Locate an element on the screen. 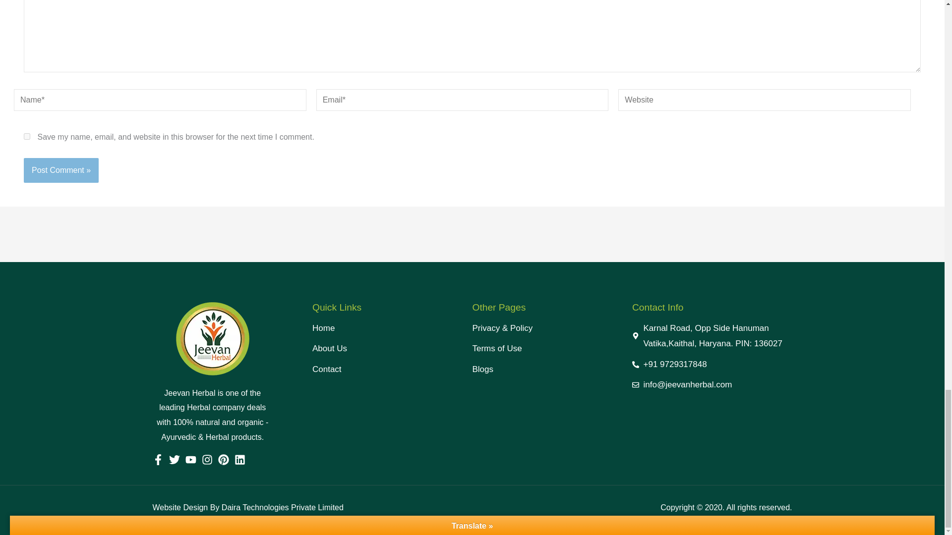 The image size is (952, 535). Youtube is located at coordinates (190, 459).